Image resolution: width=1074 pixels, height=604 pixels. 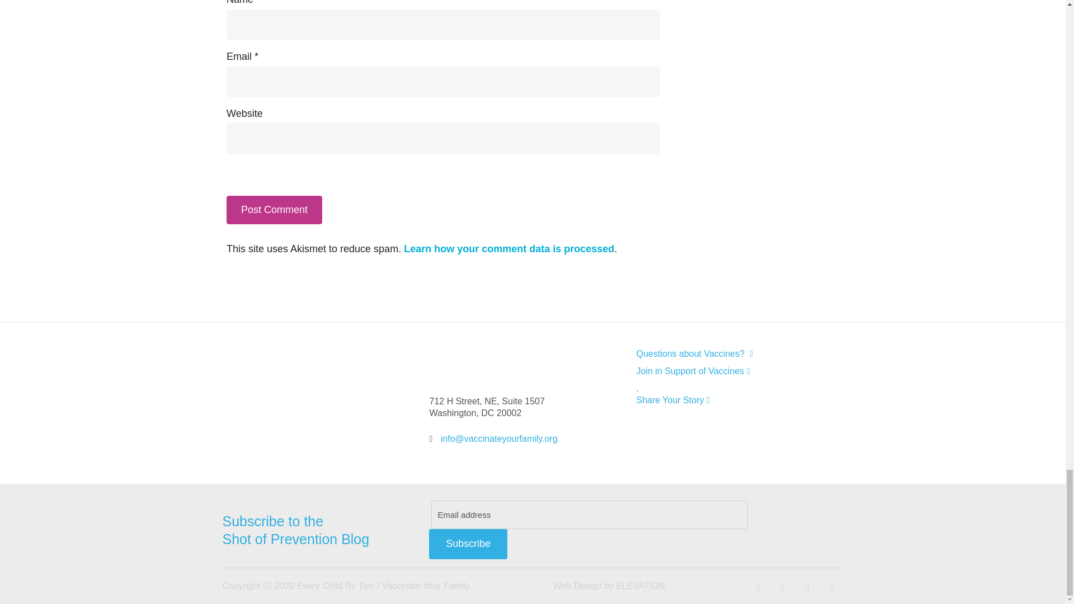 I want to click on Website design for nonprofits, so click(x=577, y=586).